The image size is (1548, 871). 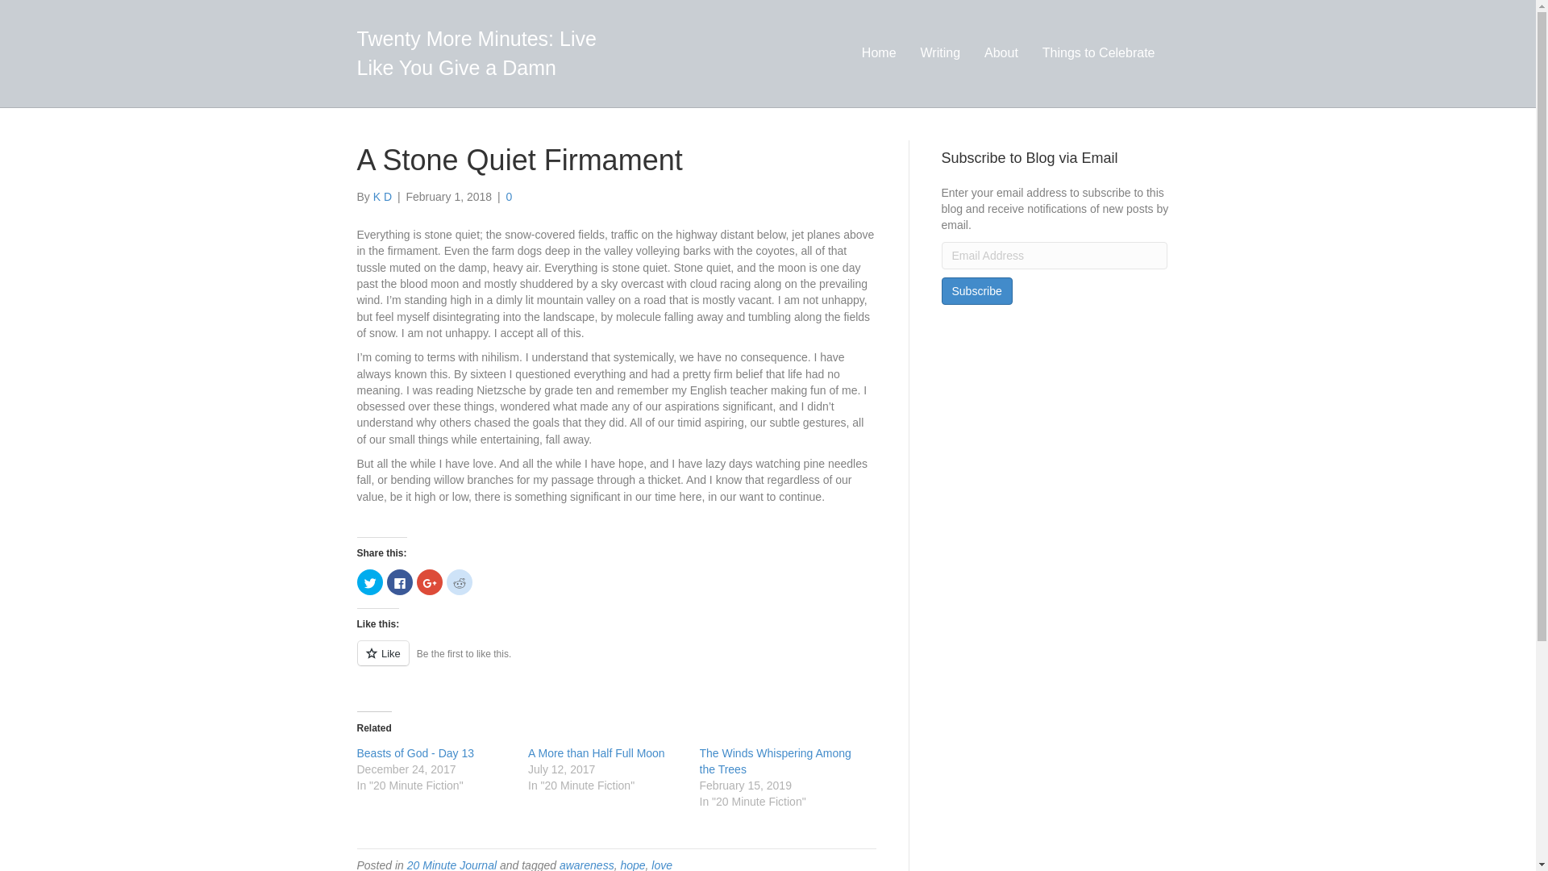 What do you see at coordinates (382, 197) in the screenshot?
I see `K D` at bounding box center [382, 197].